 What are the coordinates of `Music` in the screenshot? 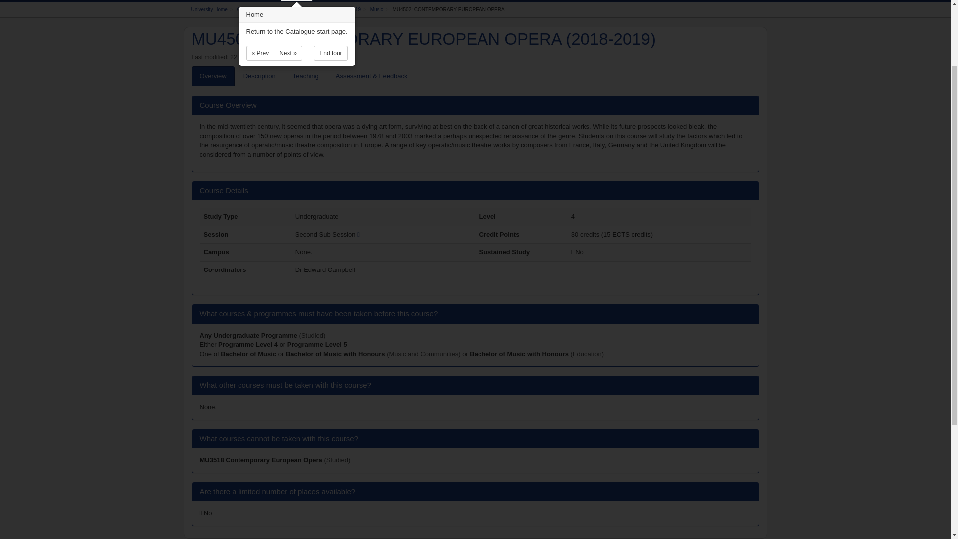 It's located at (376, 9).